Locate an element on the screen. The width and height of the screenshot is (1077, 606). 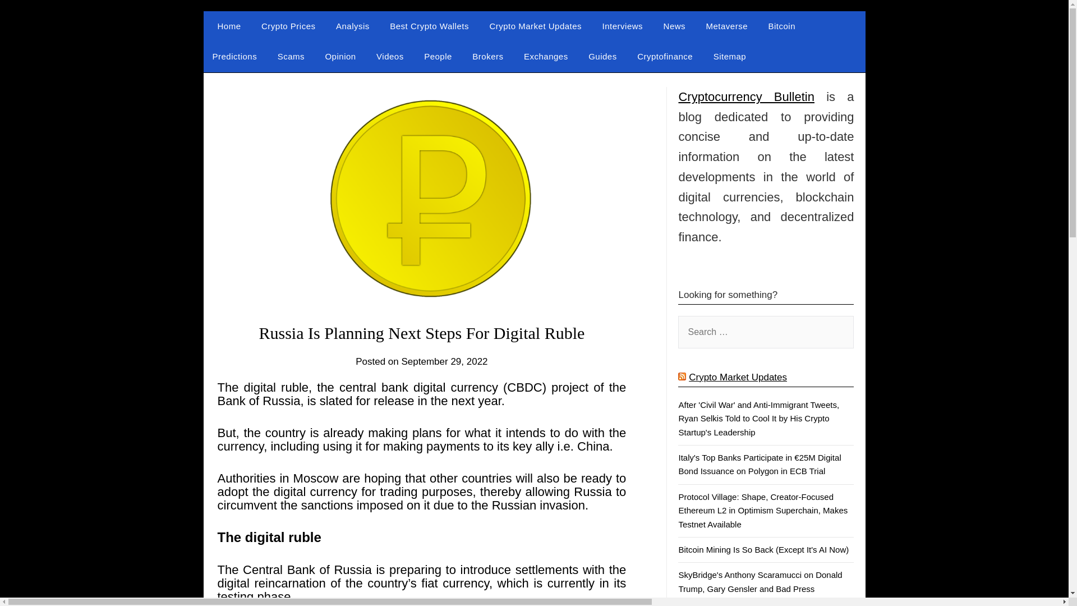
Crypto Market Updates is located at coordinates (535, 26).